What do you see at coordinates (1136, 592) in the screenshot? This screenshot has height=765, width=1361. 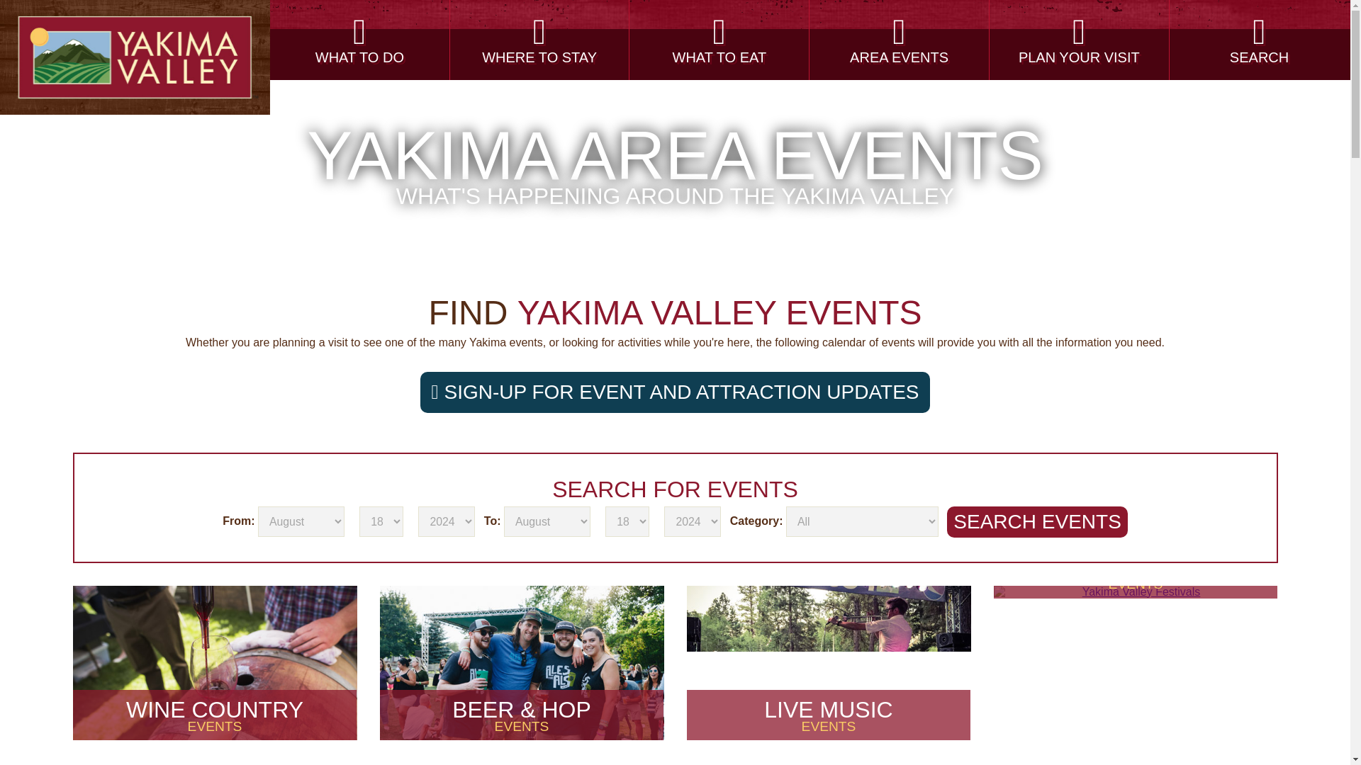 I see `Yakima Valley Lodging and Accommodations` at bounding box center [1136, 592].